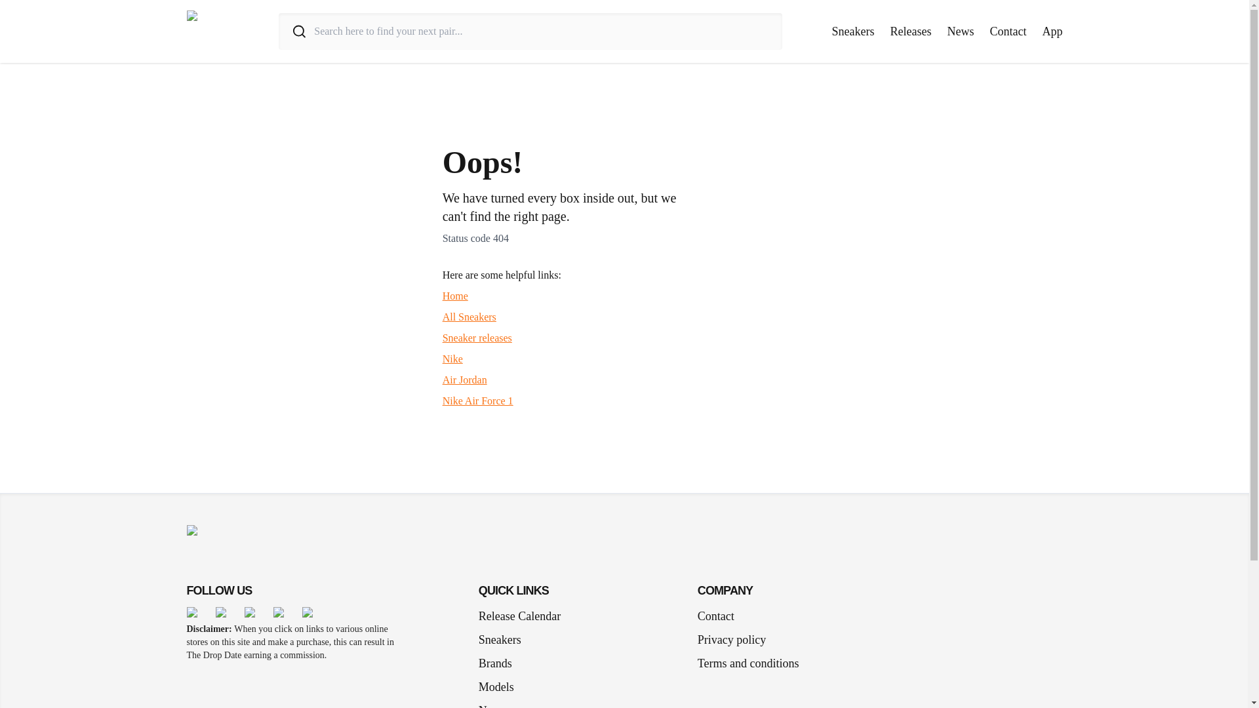 This screenshot has width=1259, height=708. I want to click on Home, so click(455, 296).